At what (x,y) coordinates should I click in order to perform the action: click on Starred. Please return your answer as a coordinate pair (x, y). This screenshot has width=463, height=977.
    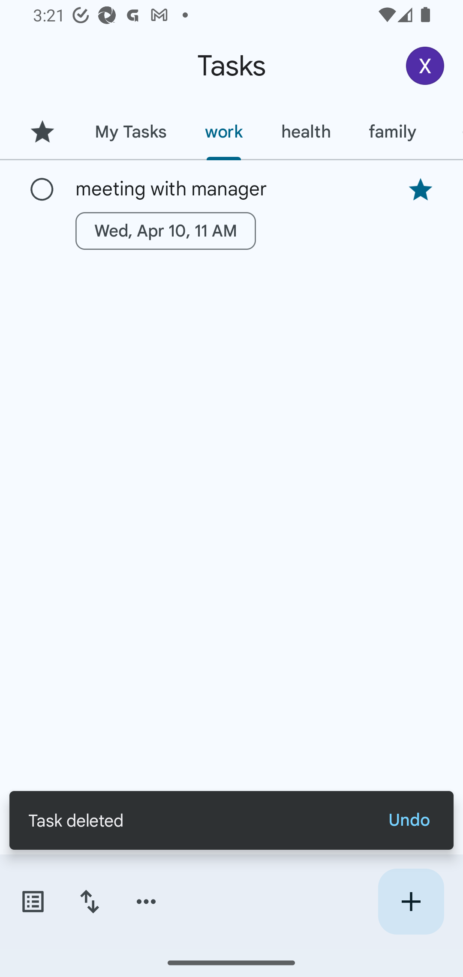
    Looking at the image, I should click on (42, 132).